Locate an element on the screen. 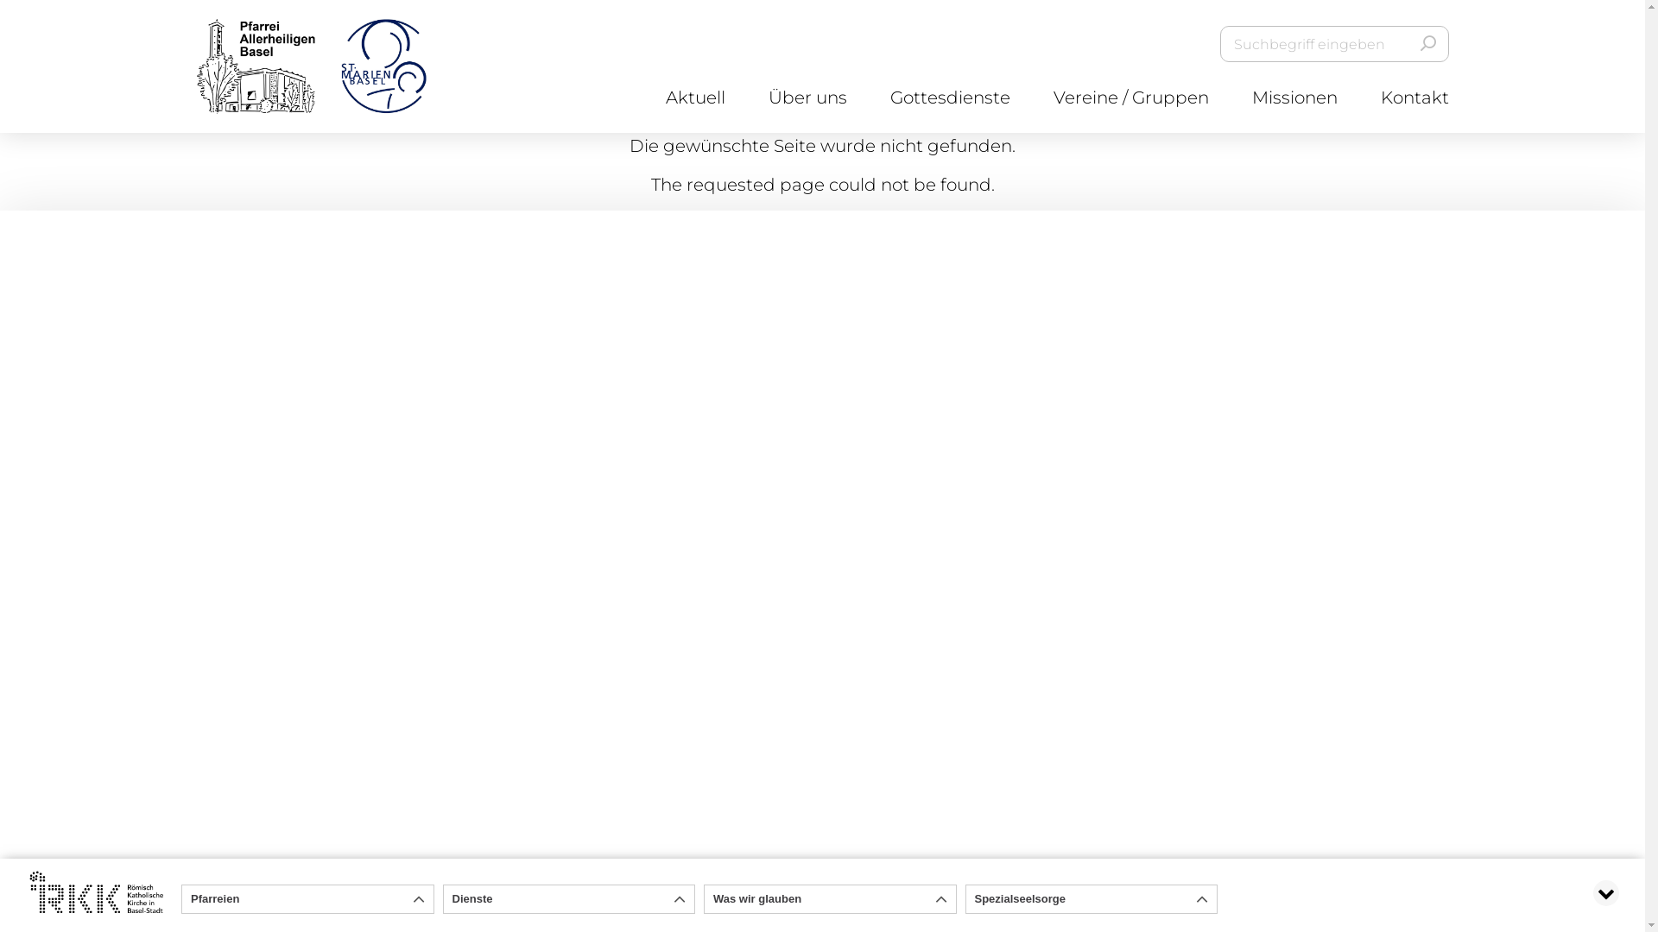 The height and width of the screenshot is (932, 1658). Was wir glauben is located at coordinates (831, 899).